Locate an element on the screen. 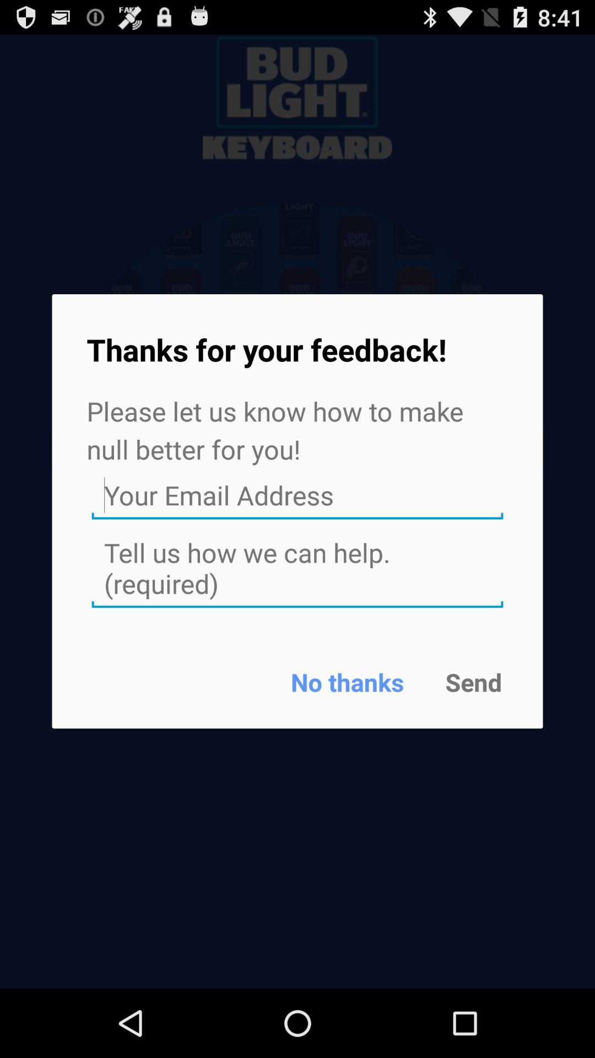 The height and width of the screenshot is (1058, 595). give feedback to developers is located at coordinates (297, 569).